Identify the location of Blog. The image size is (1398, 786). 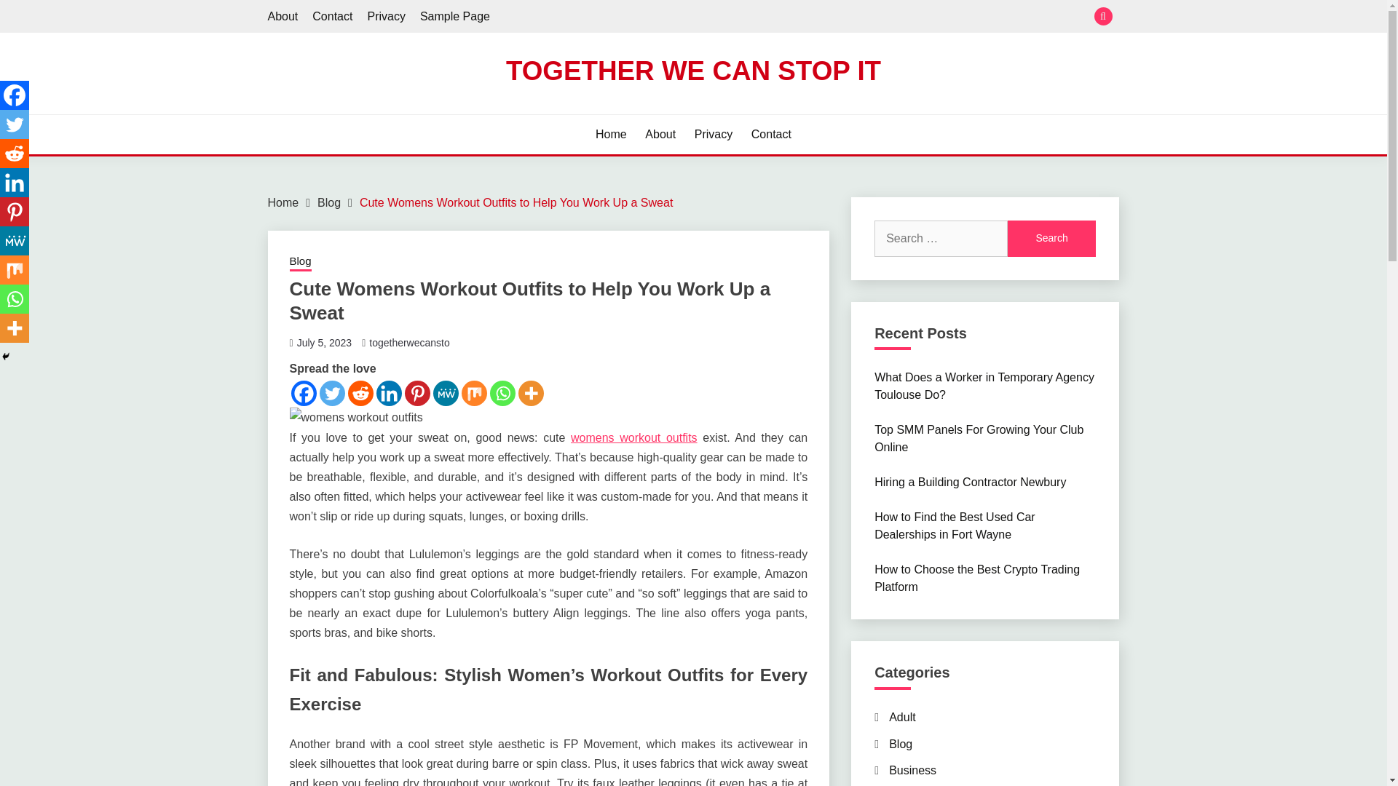
(300, 262).